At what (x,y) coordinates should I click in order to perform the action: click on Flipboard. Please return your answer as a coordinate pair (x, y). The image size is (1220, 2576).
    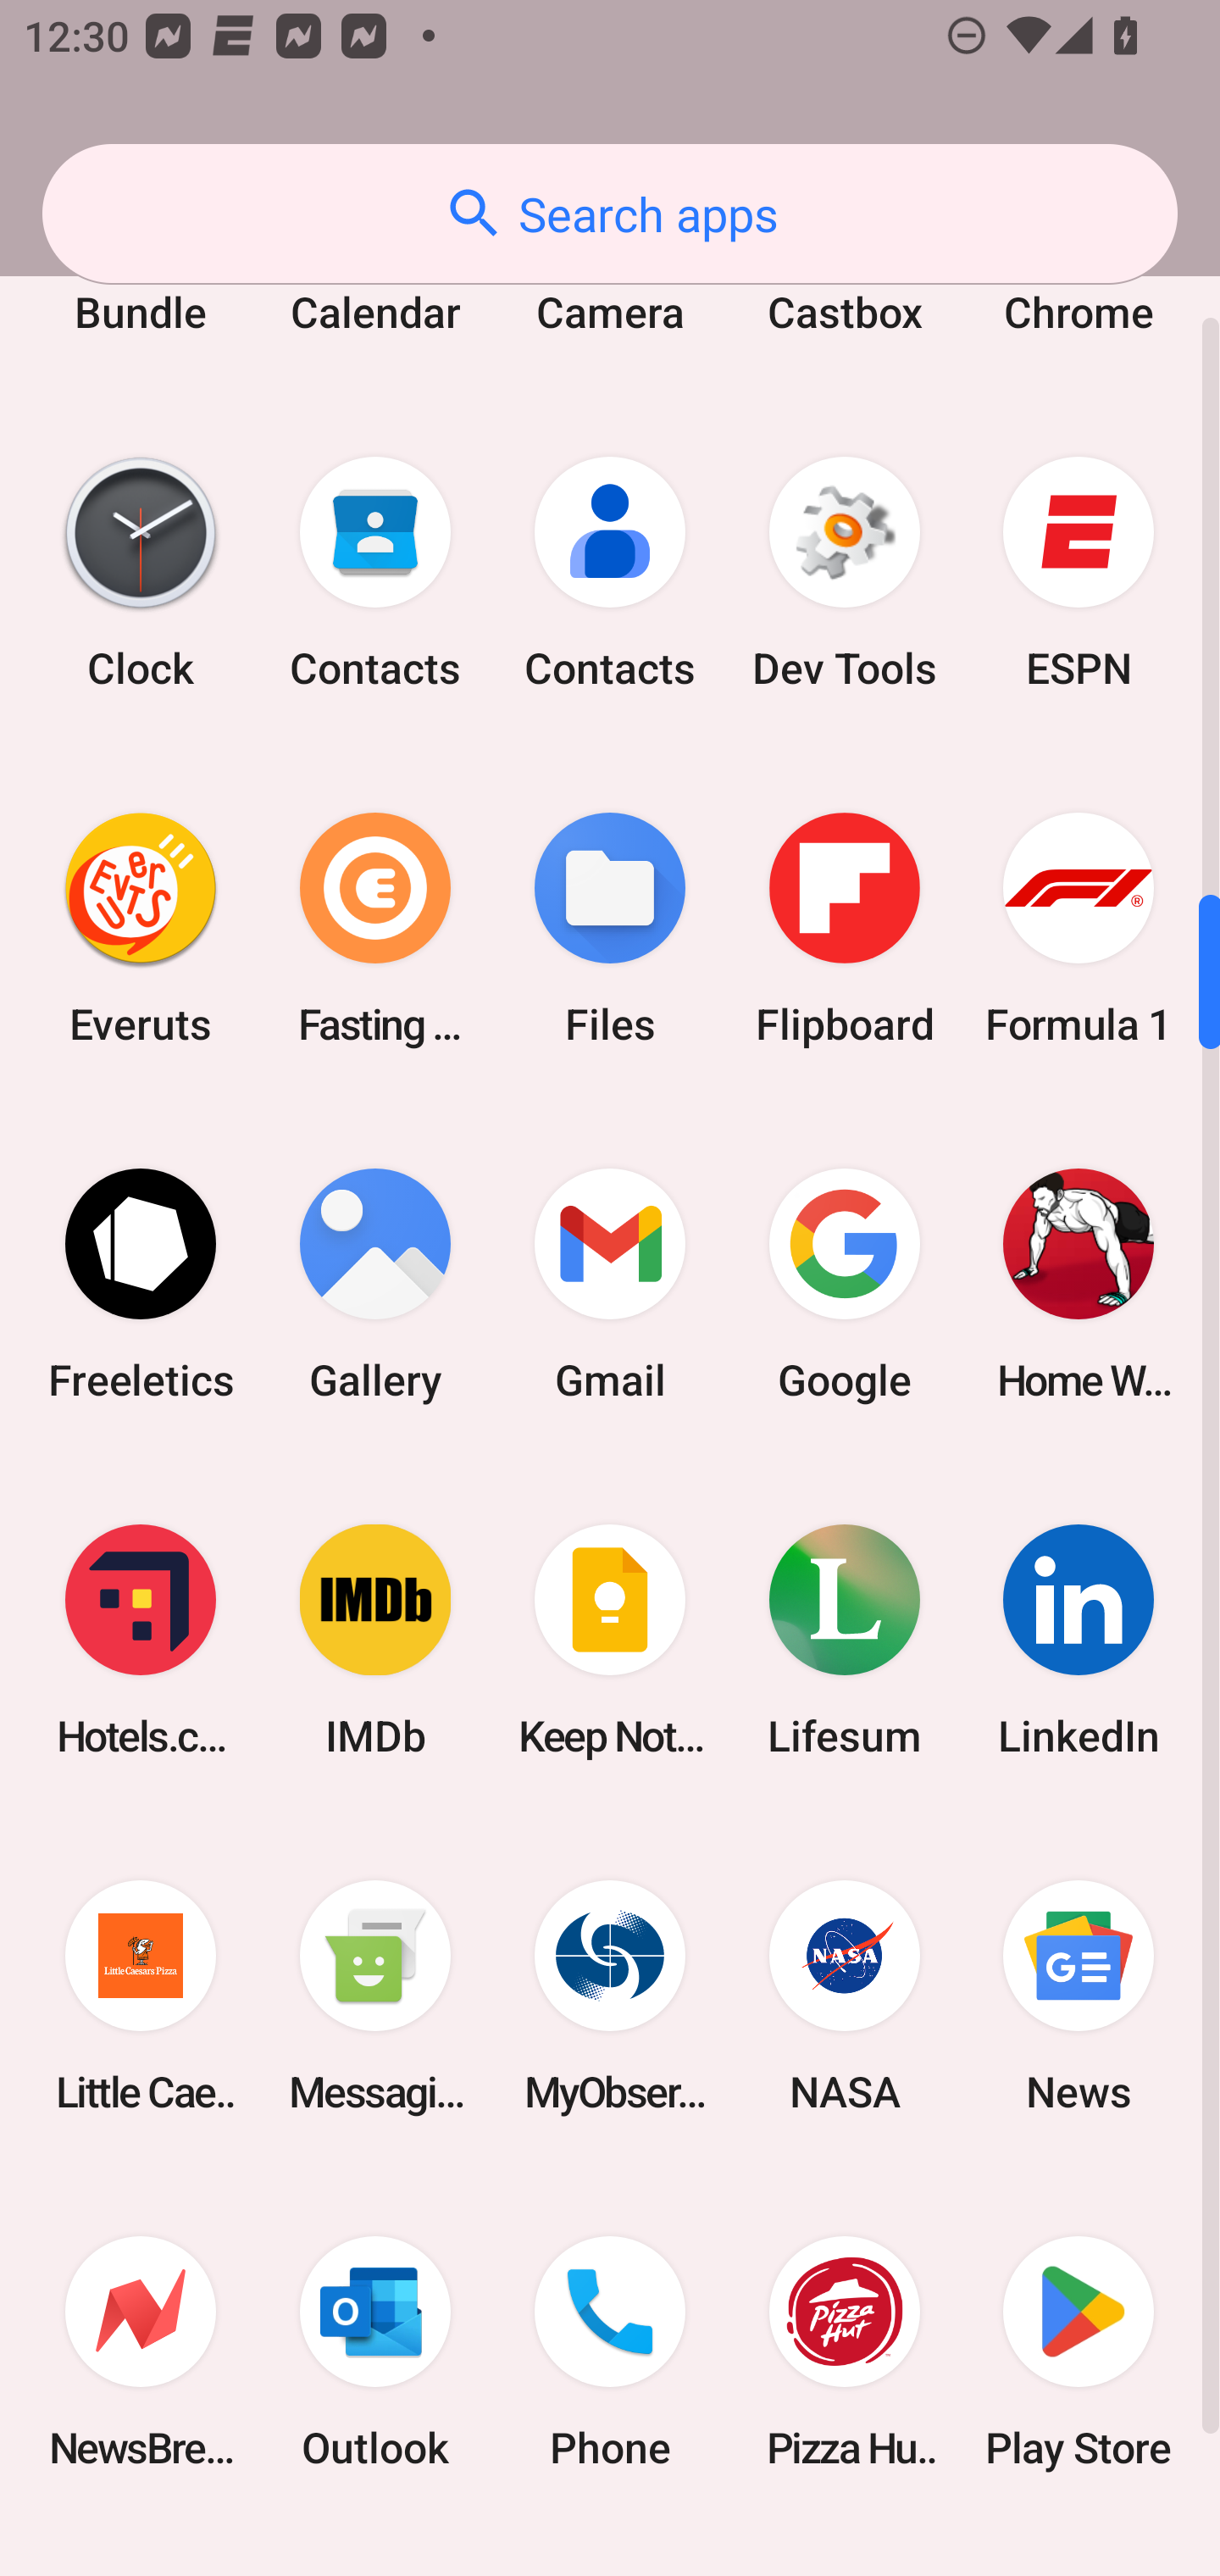
    Looking at the image, I should click on (844, 929).